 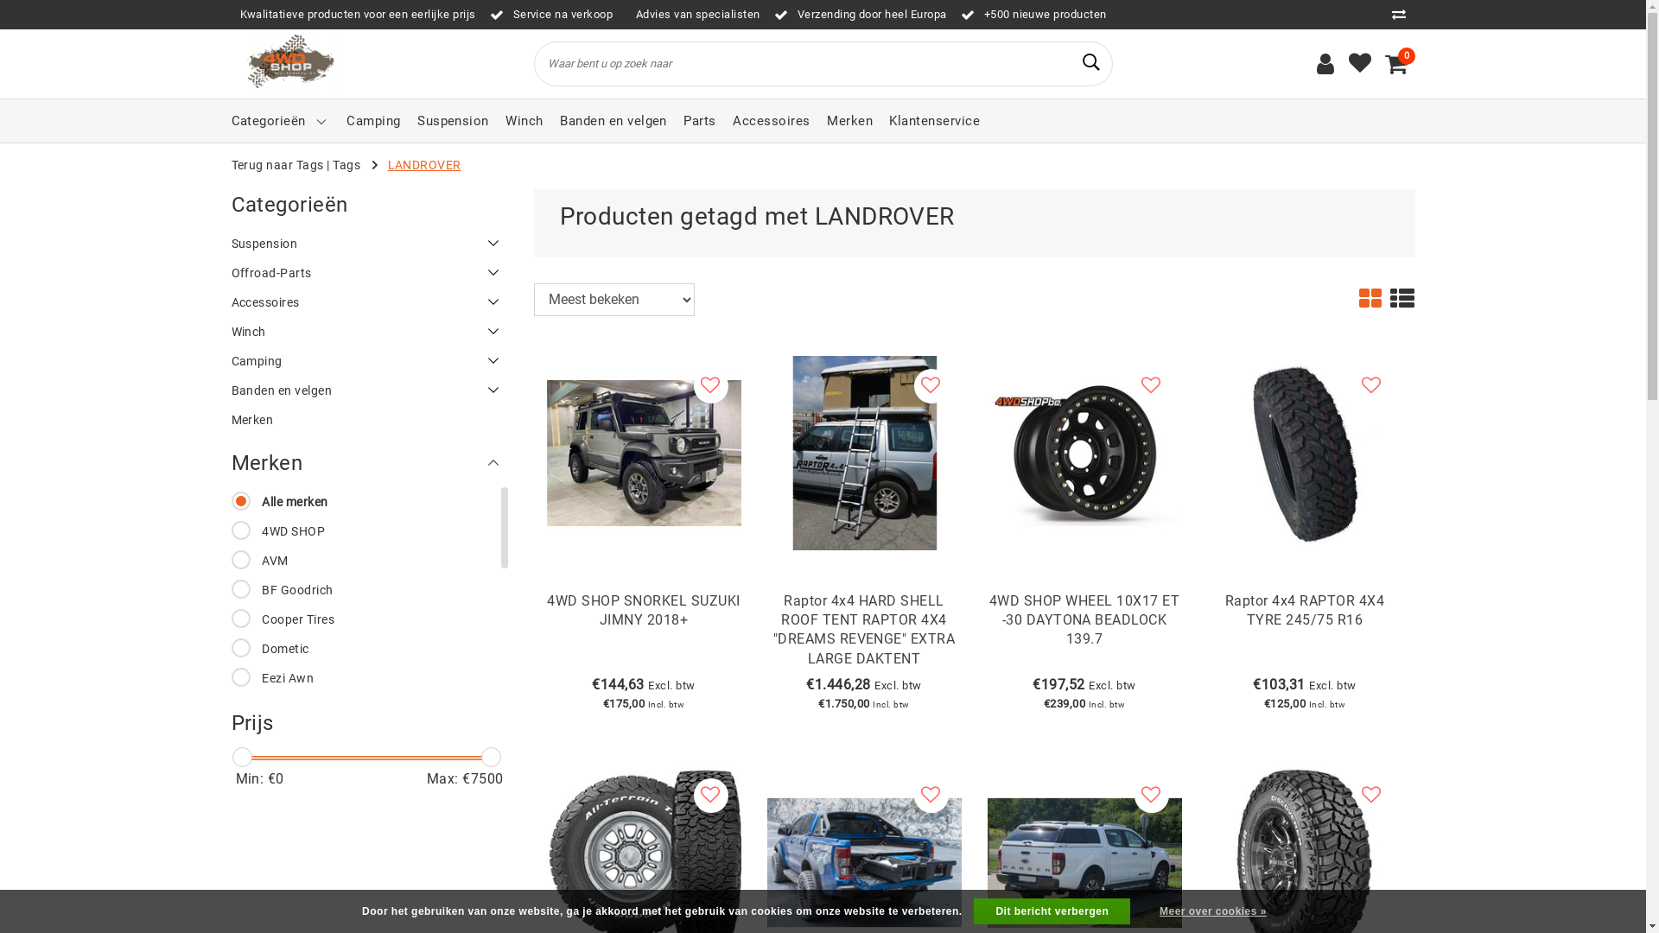 What do you see at coordinates (278, 165) in the screenshot?
I see `Terug naar Tags` at bounding box center [278, 165].